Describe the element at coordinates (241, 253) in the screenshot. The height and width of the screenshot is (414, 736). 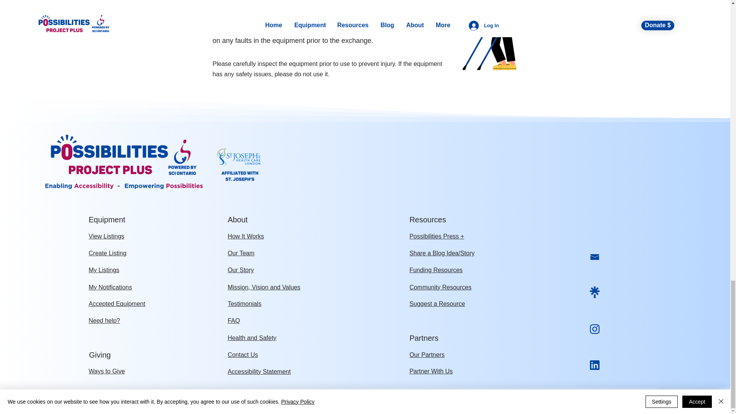
I see `Our Team` at that location.